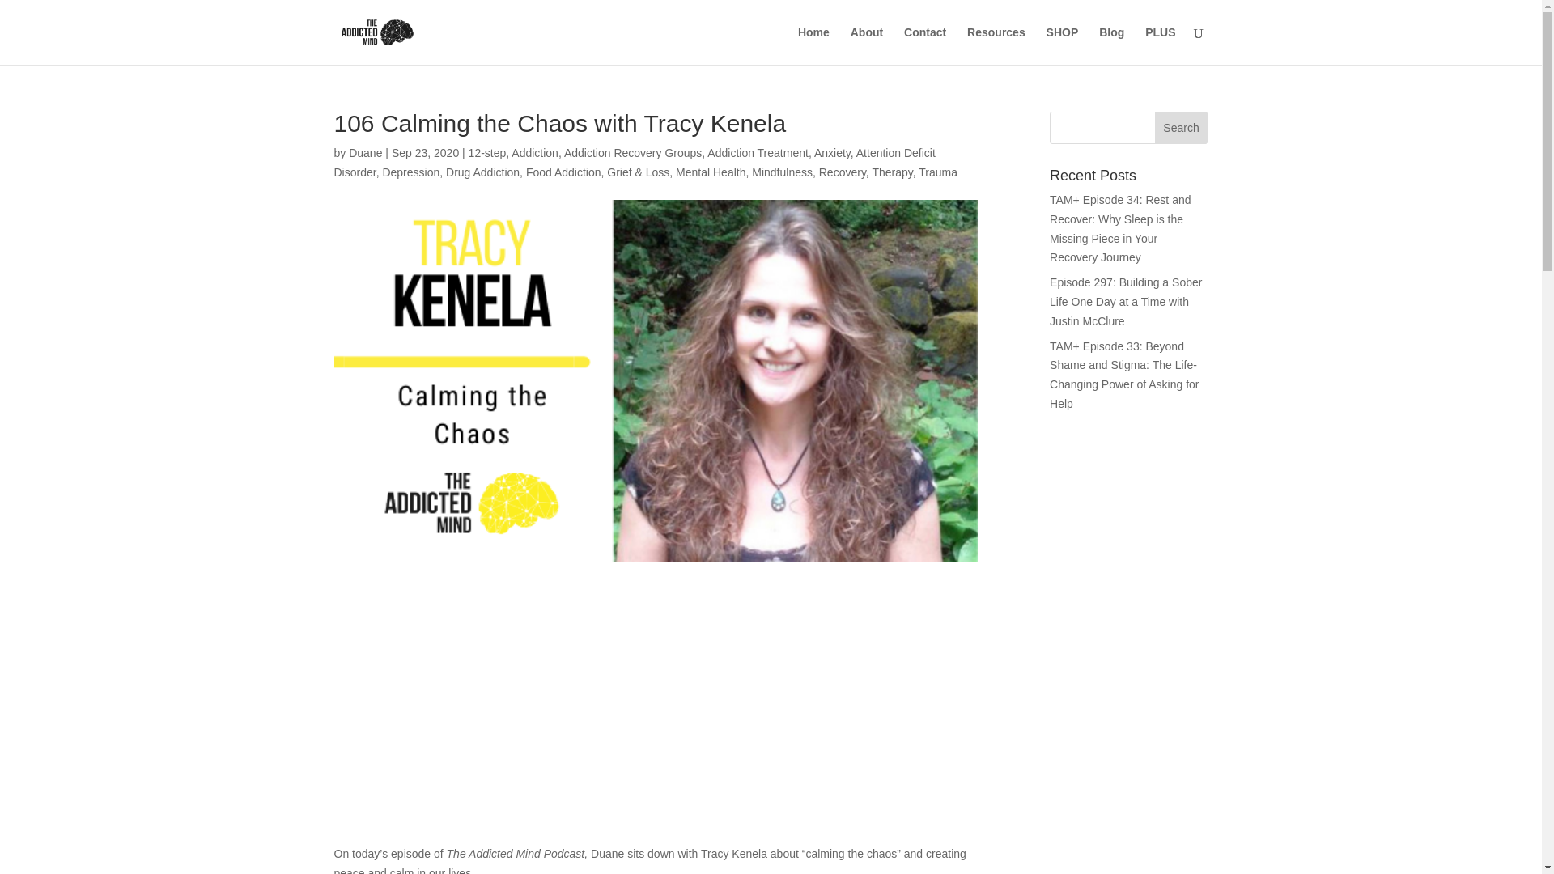  I want to click on Mindfulness, so click(782, 172).